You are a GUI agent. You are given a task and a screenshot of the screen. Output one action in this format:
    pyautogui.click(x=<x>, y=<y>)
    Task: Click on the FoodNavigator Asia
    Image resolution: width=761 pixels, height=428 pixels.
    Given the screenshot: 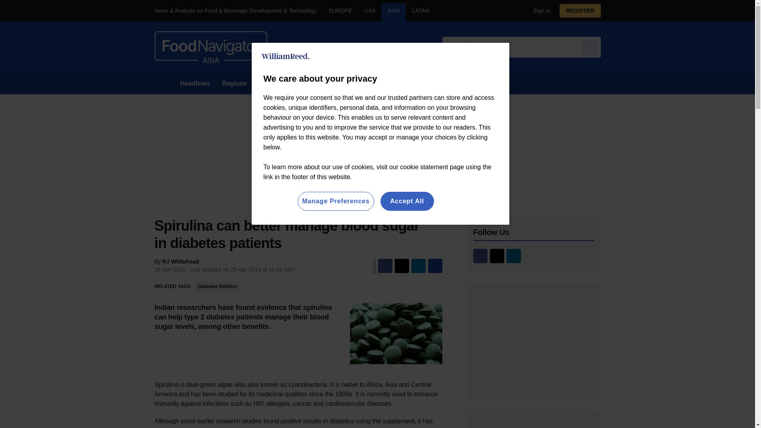 What is the action you would take?
    pyautogui.click(x=210, y=47)
    